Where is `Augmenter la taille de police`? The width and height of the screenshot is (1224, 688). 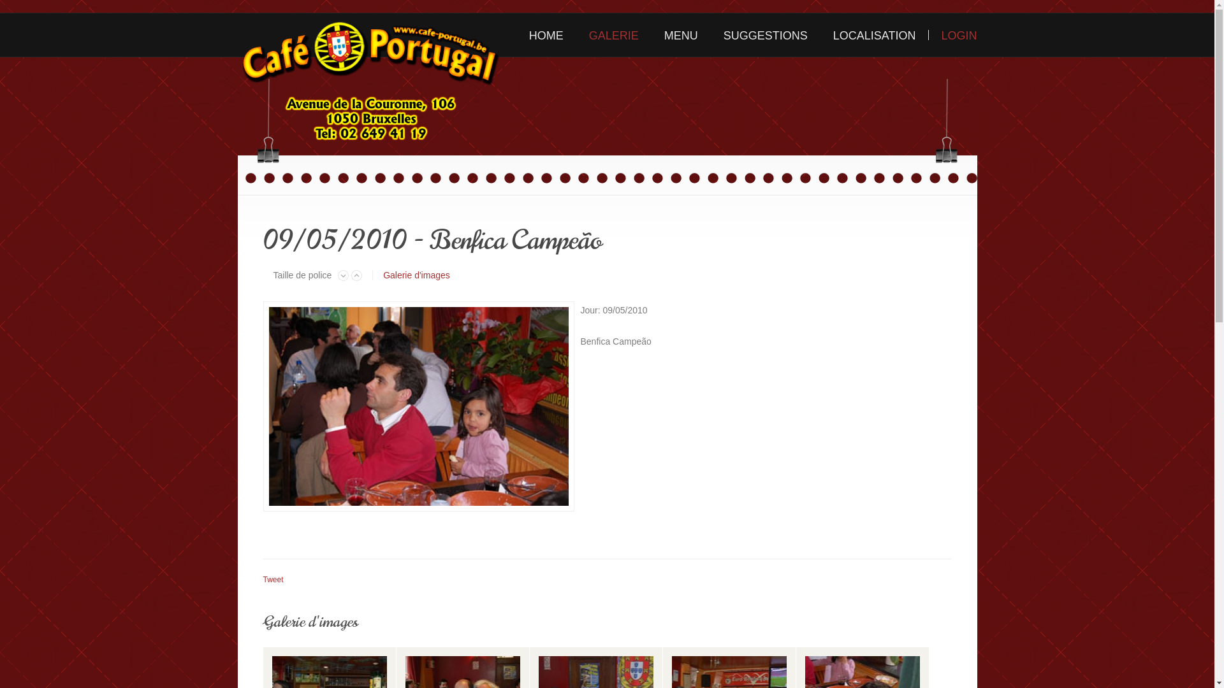
Augmenter la taille de police is located at coordinates (357, 275).